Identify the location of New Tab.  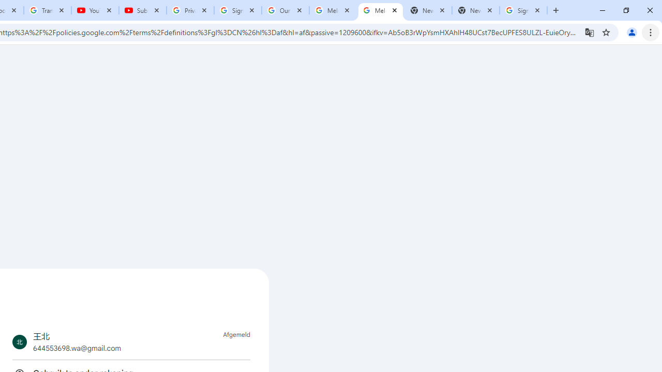
(476, 10).